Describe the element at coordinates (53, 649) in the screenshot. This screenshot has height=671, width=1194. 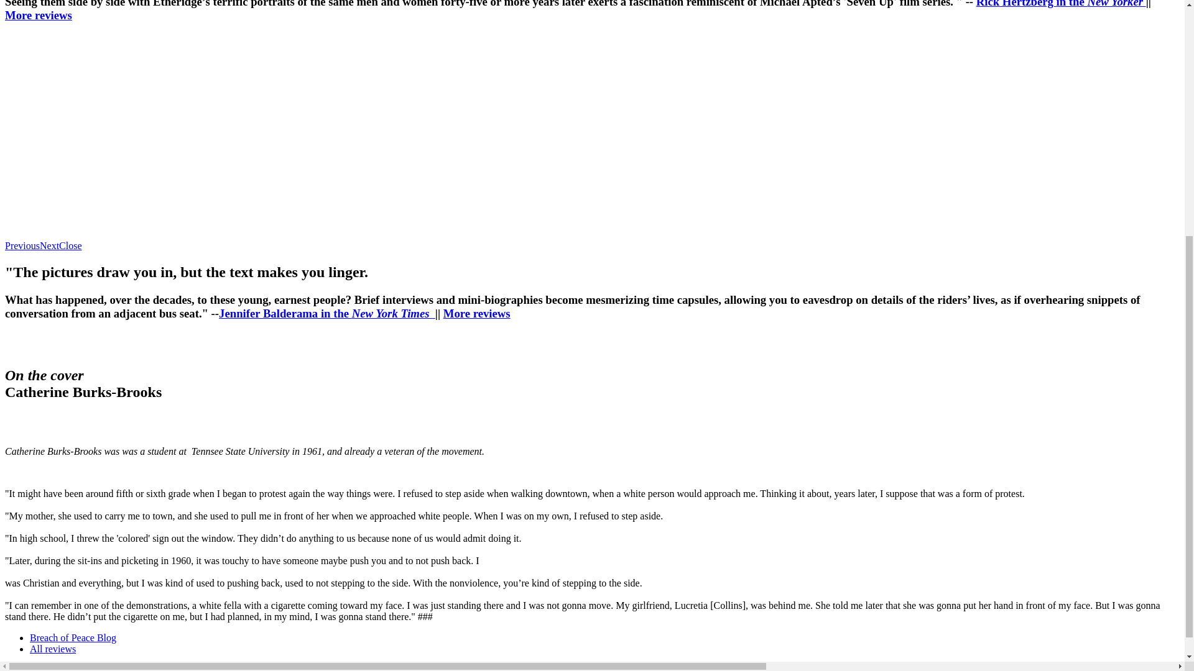
I see `All reviews` at that location.